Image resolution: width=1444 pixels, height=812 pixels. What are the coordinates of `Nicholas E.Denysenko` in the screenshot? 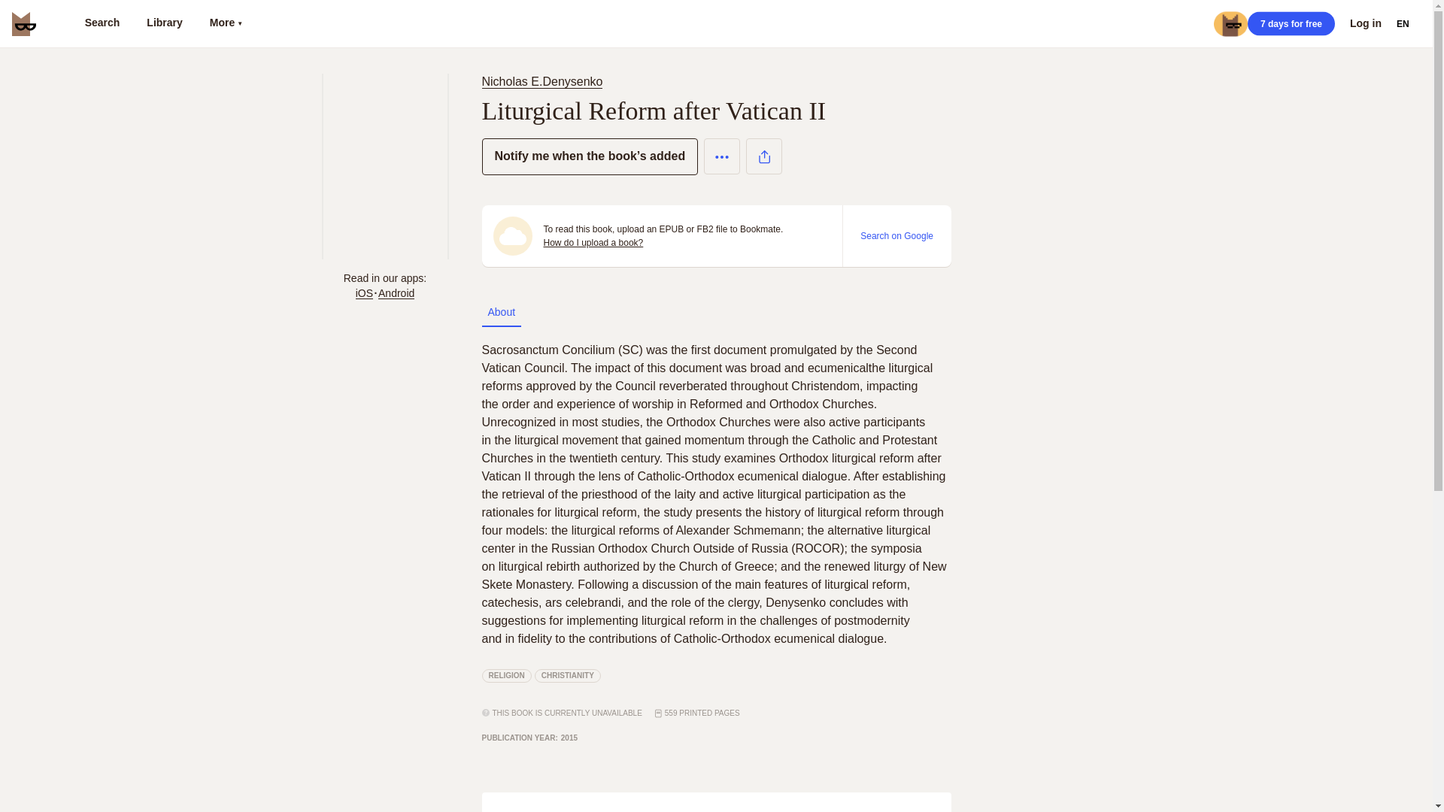 It's located at (545, 81).